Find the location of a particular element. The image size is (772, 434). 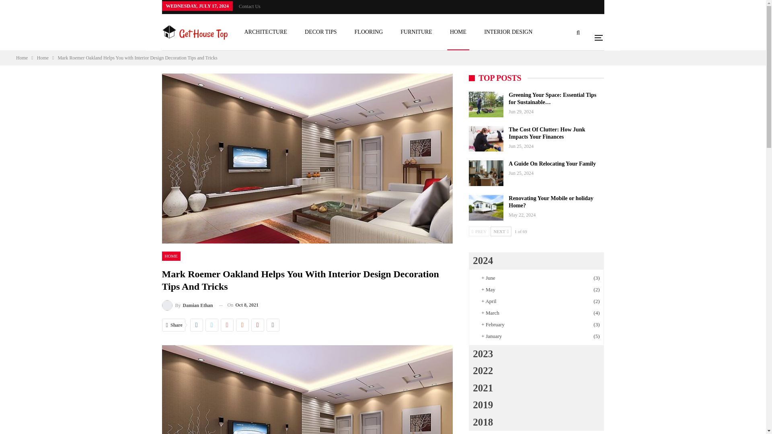

DECOR TIPS is located at coordinates (320, 32).